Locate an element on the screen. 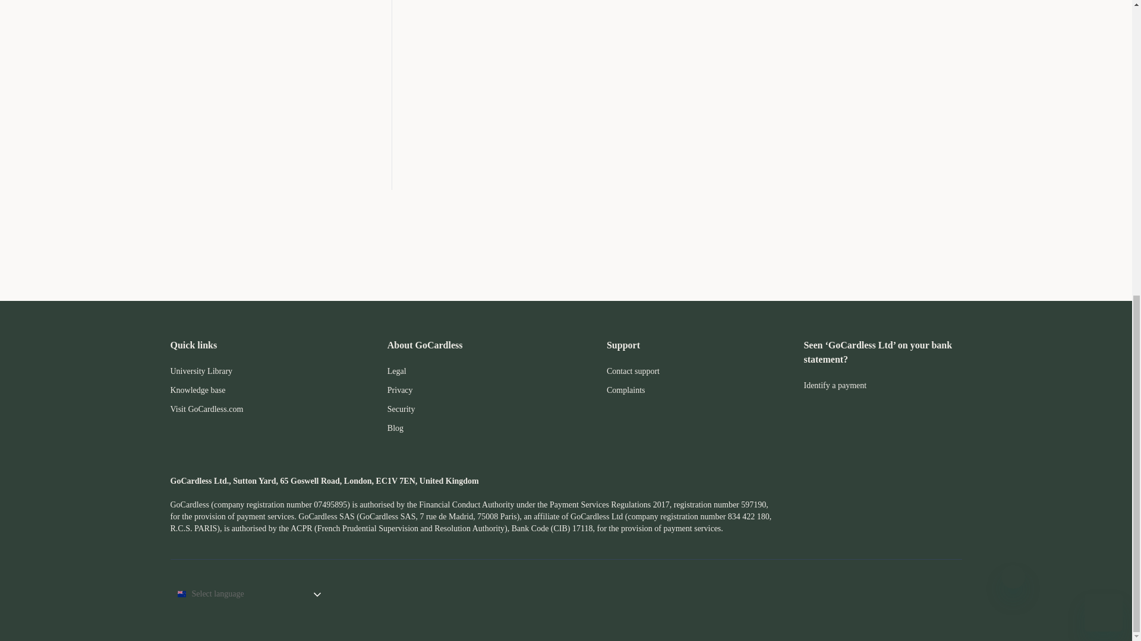 The image size is (1141, 641). Privacy is located at coordinates (401, 391).